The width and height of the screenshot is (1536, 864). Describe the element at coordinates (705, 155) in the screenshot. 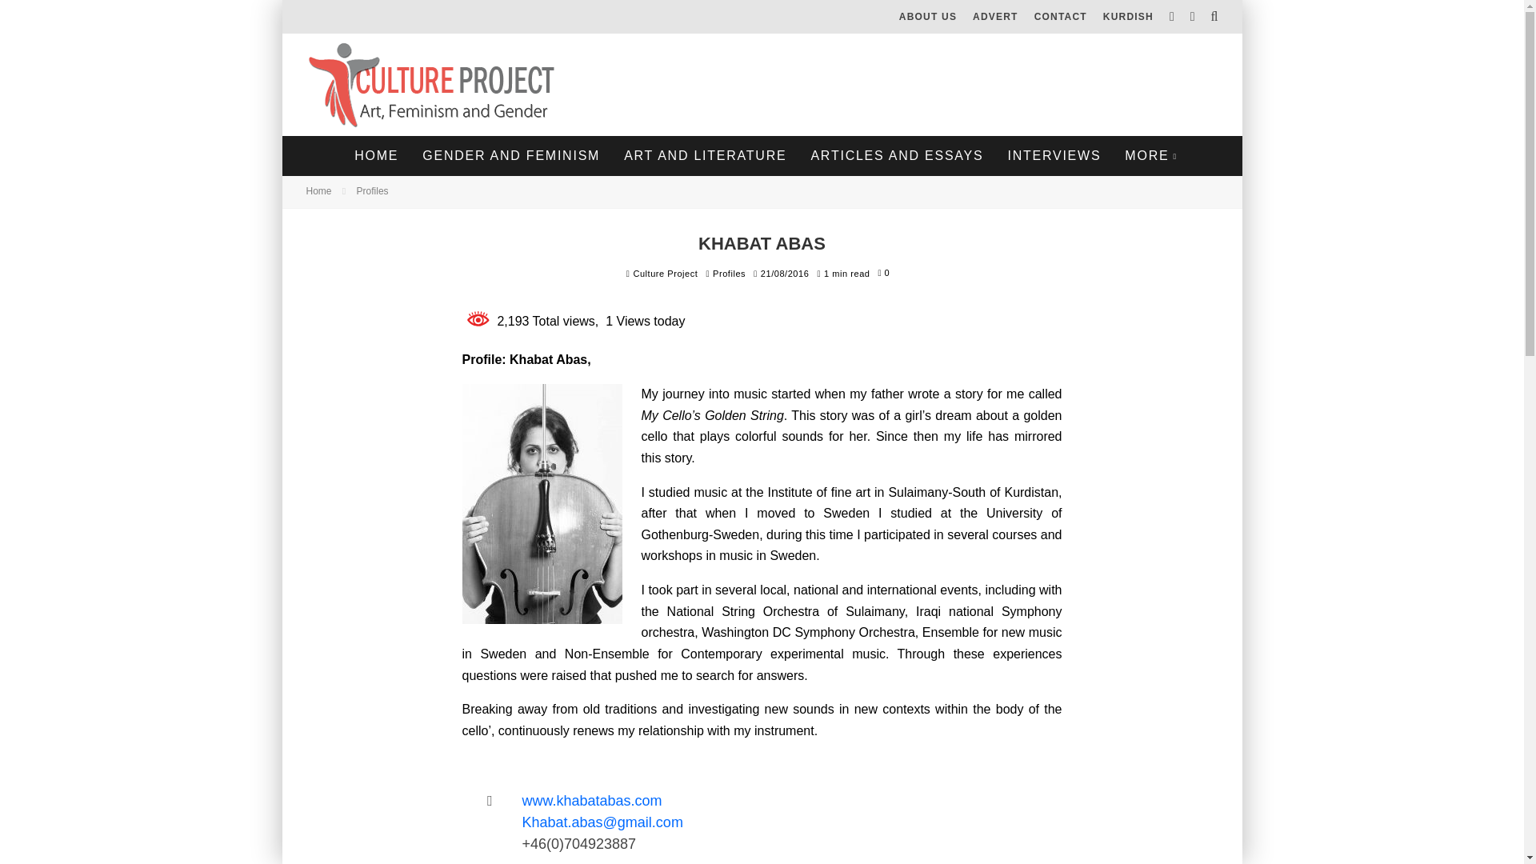

I see `ART AND LITERATURE` at that location.